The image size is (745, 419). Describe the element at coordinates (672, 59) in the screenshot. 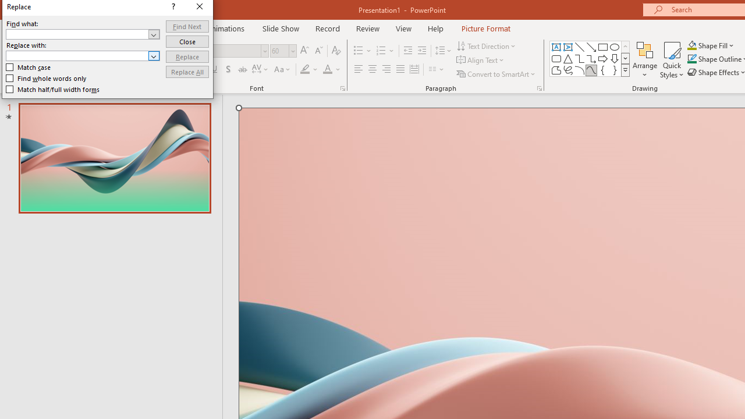

I see `Quick Styles` at that location.